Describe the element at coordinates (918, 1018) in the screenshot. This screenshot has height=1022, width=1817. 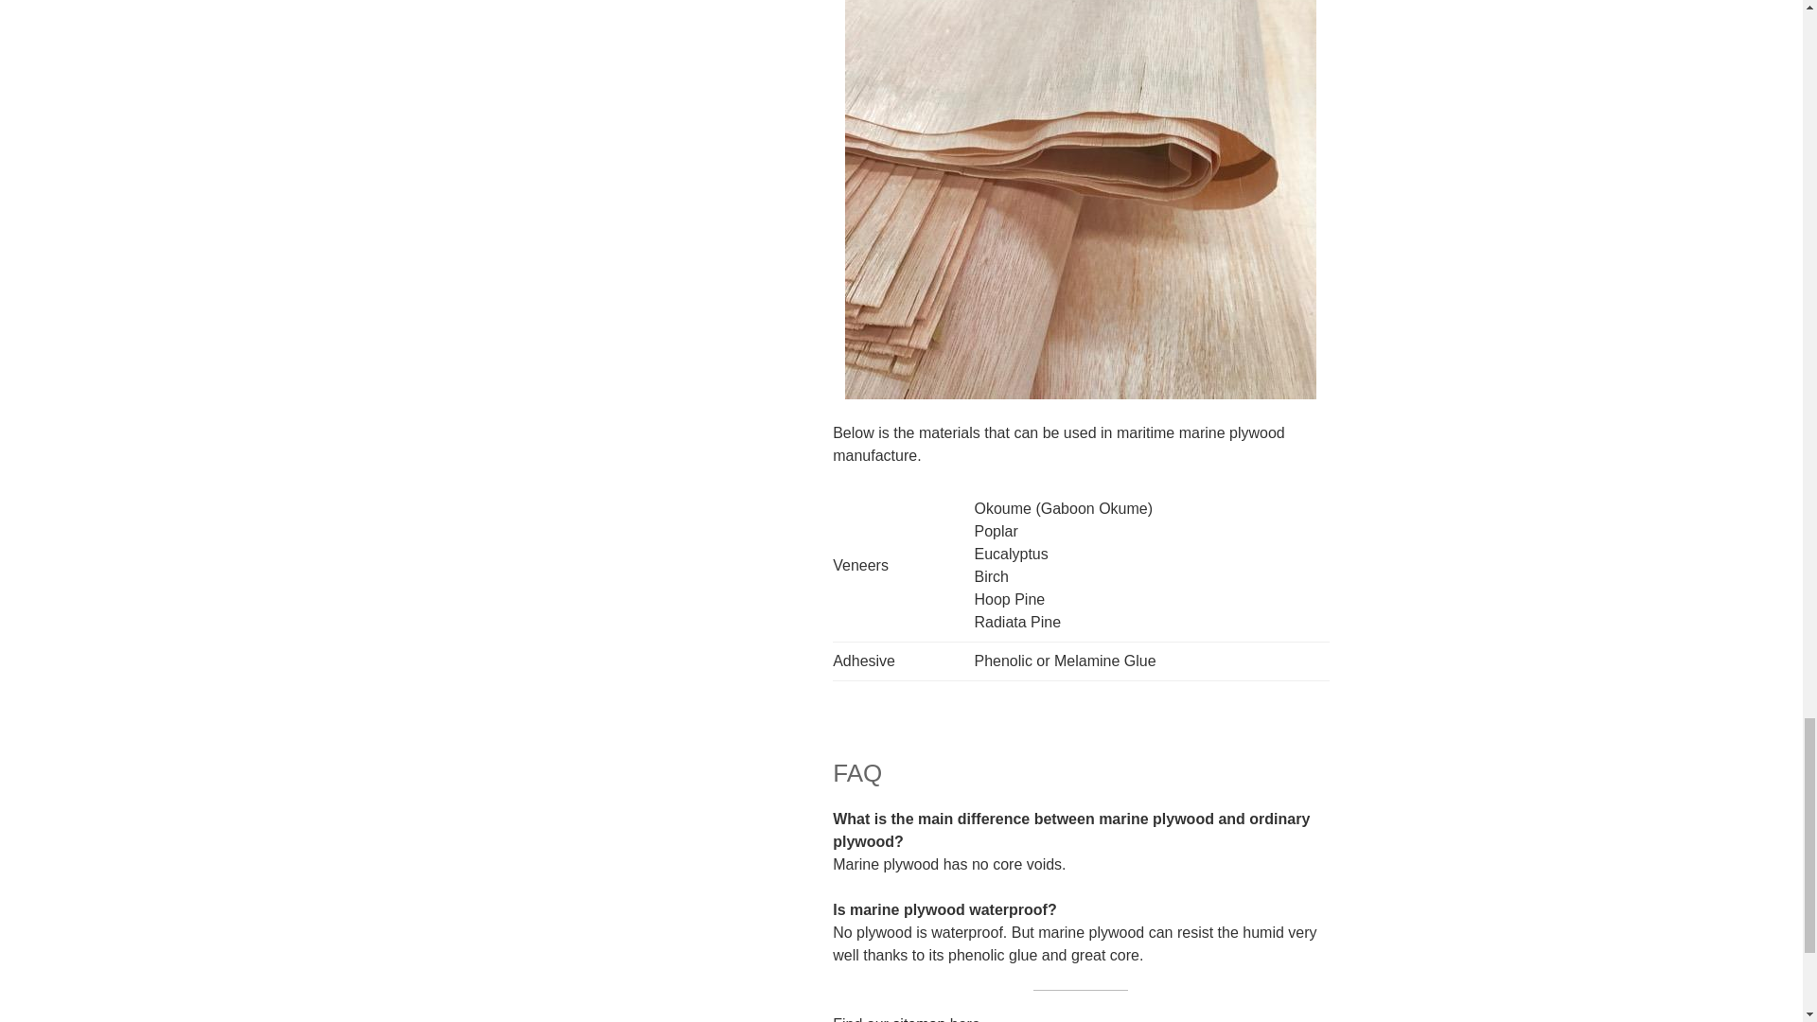
I see `sitemap` at that location.